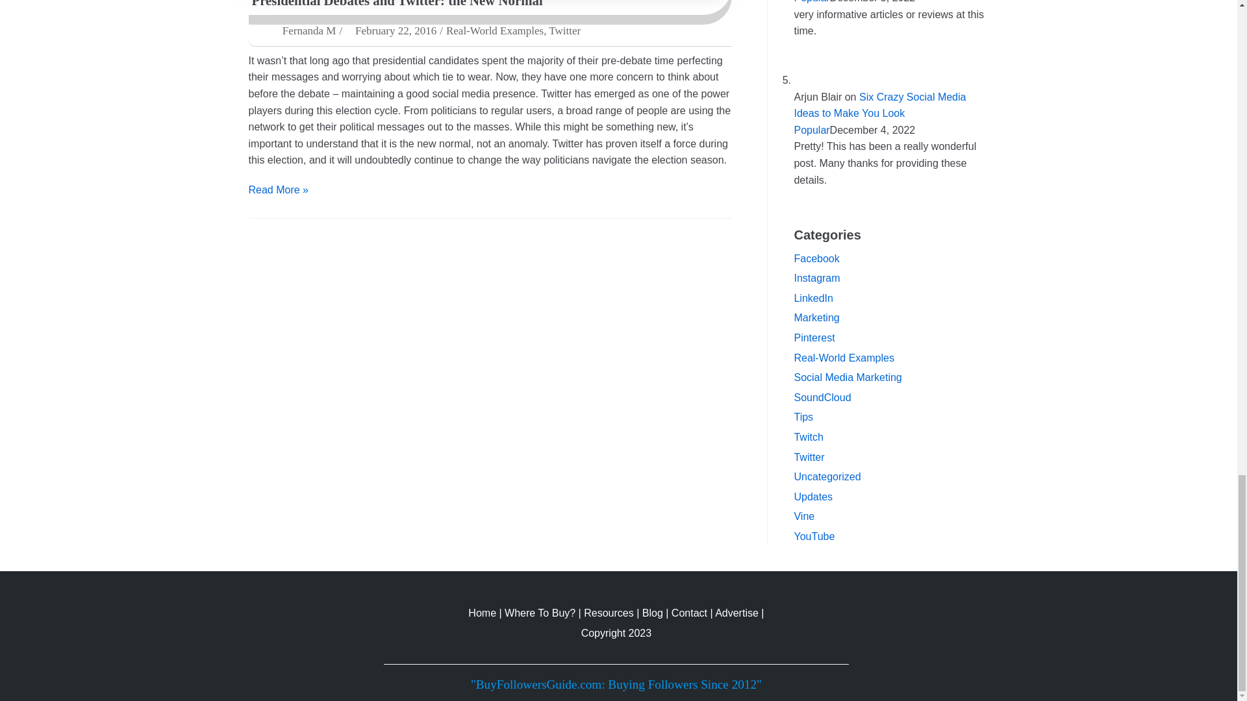 The image size is (1247, 701). I want to click on Six Crazy Social Media Ideas to Make You Look Popular, so click(874, 1).